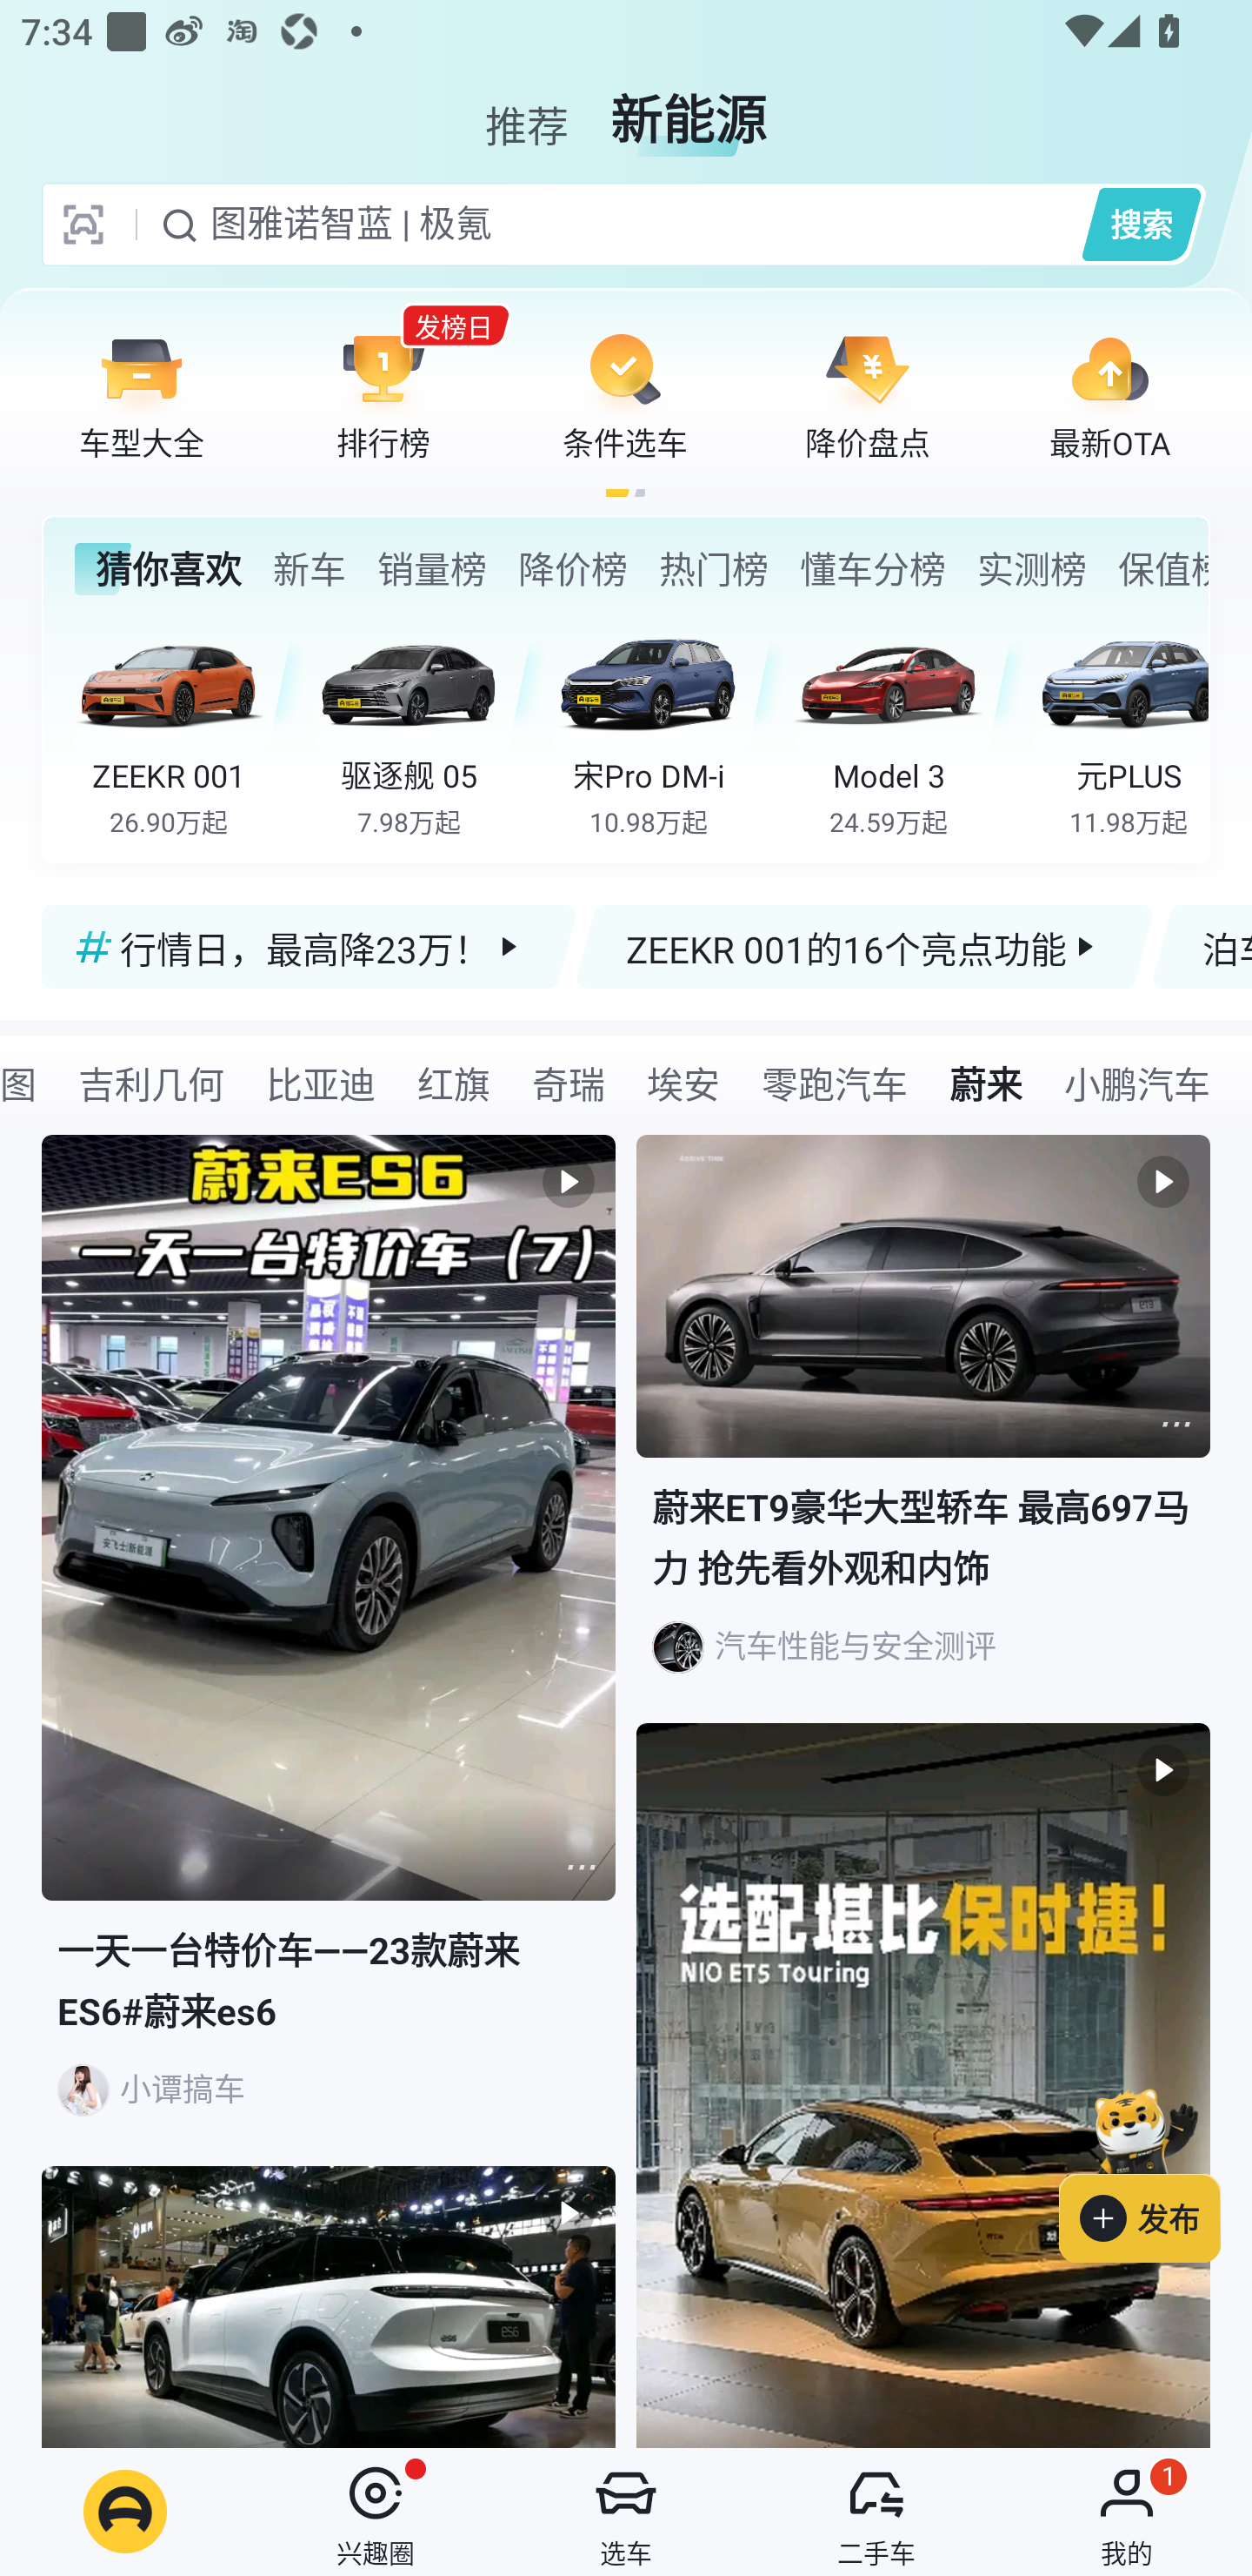 This screenshot has width=1252, height=2576. Describe the element at coordinates (986, 1083) in the screenshot. I see `蔚来` at that location.